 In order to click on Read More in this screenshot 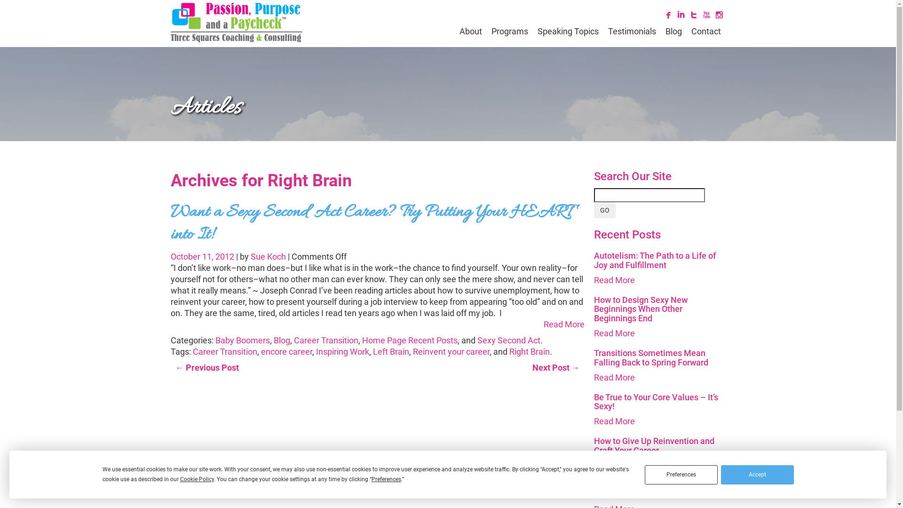, I will do `click(614, 421)`.